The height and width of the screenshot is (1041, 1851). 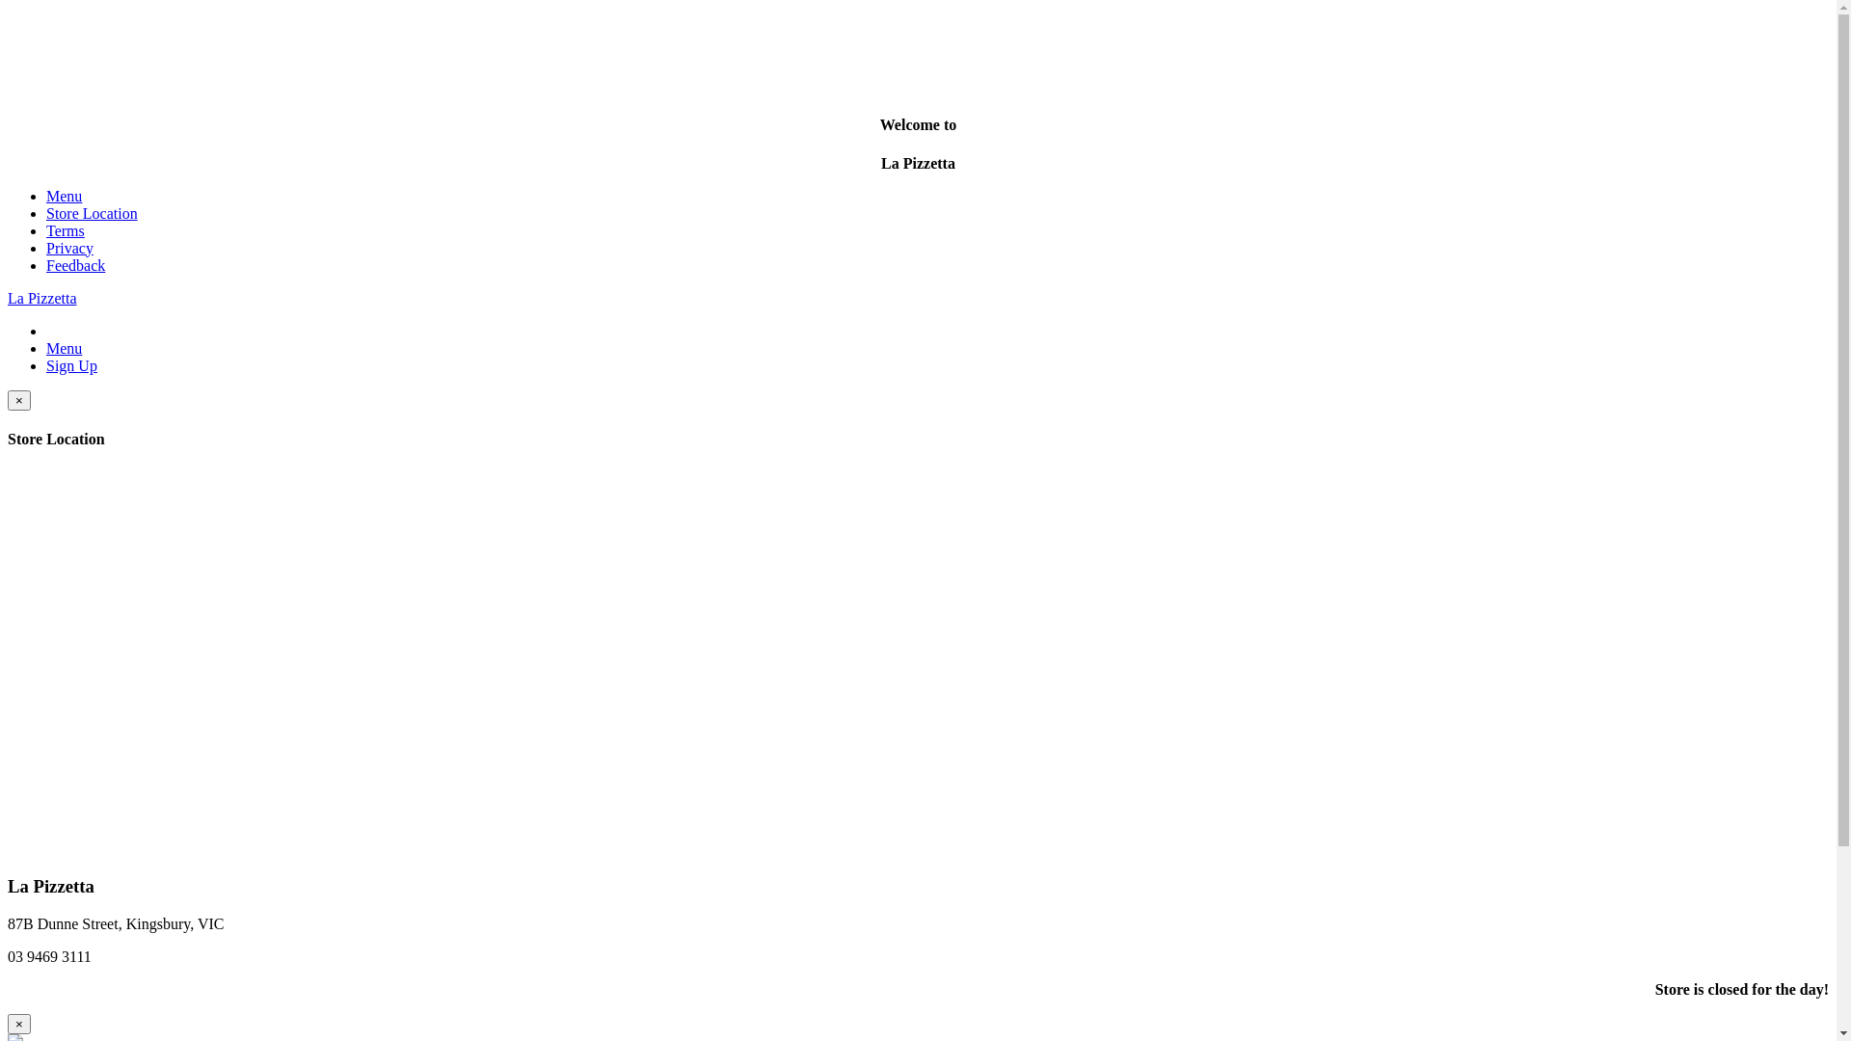 I want to click on Sign Up, so click(x=71, y=366).